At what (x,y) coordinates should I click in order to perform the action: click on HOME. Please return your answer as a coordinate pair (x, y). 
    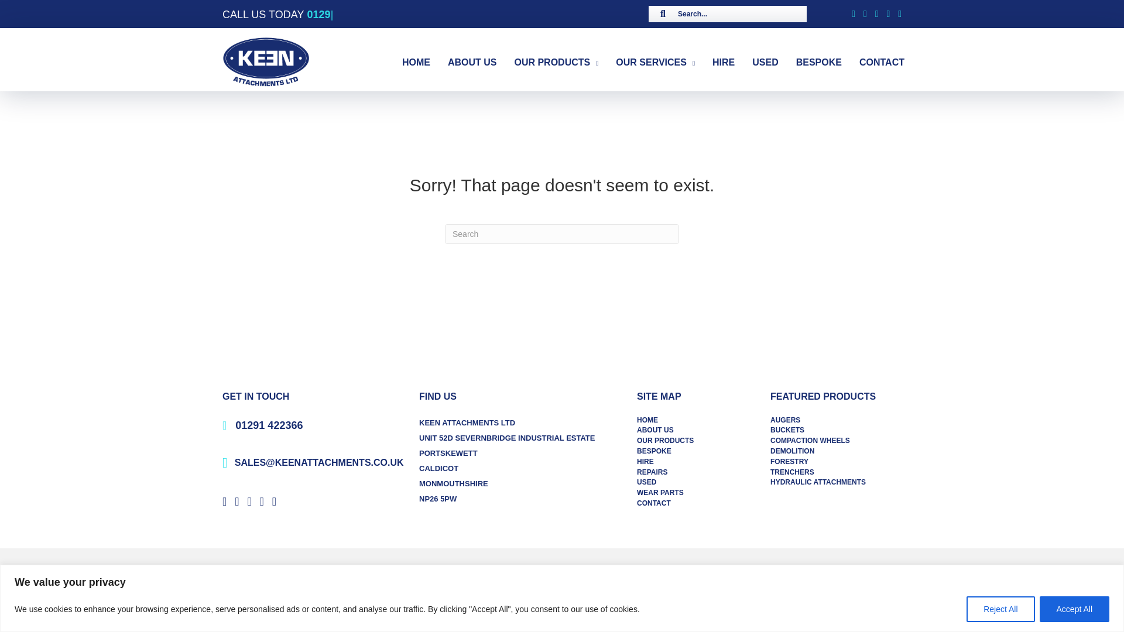
    Looking at the image, I should click on (416, 62).